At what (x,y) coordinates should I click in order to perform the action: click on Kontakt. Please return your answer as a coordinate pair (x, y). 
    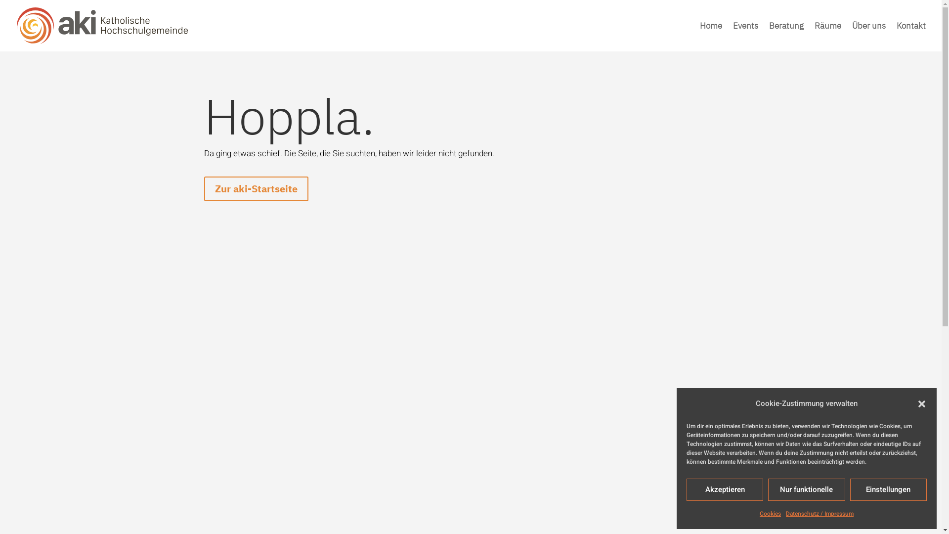
    Looking at the image, I should click on (911, 37).